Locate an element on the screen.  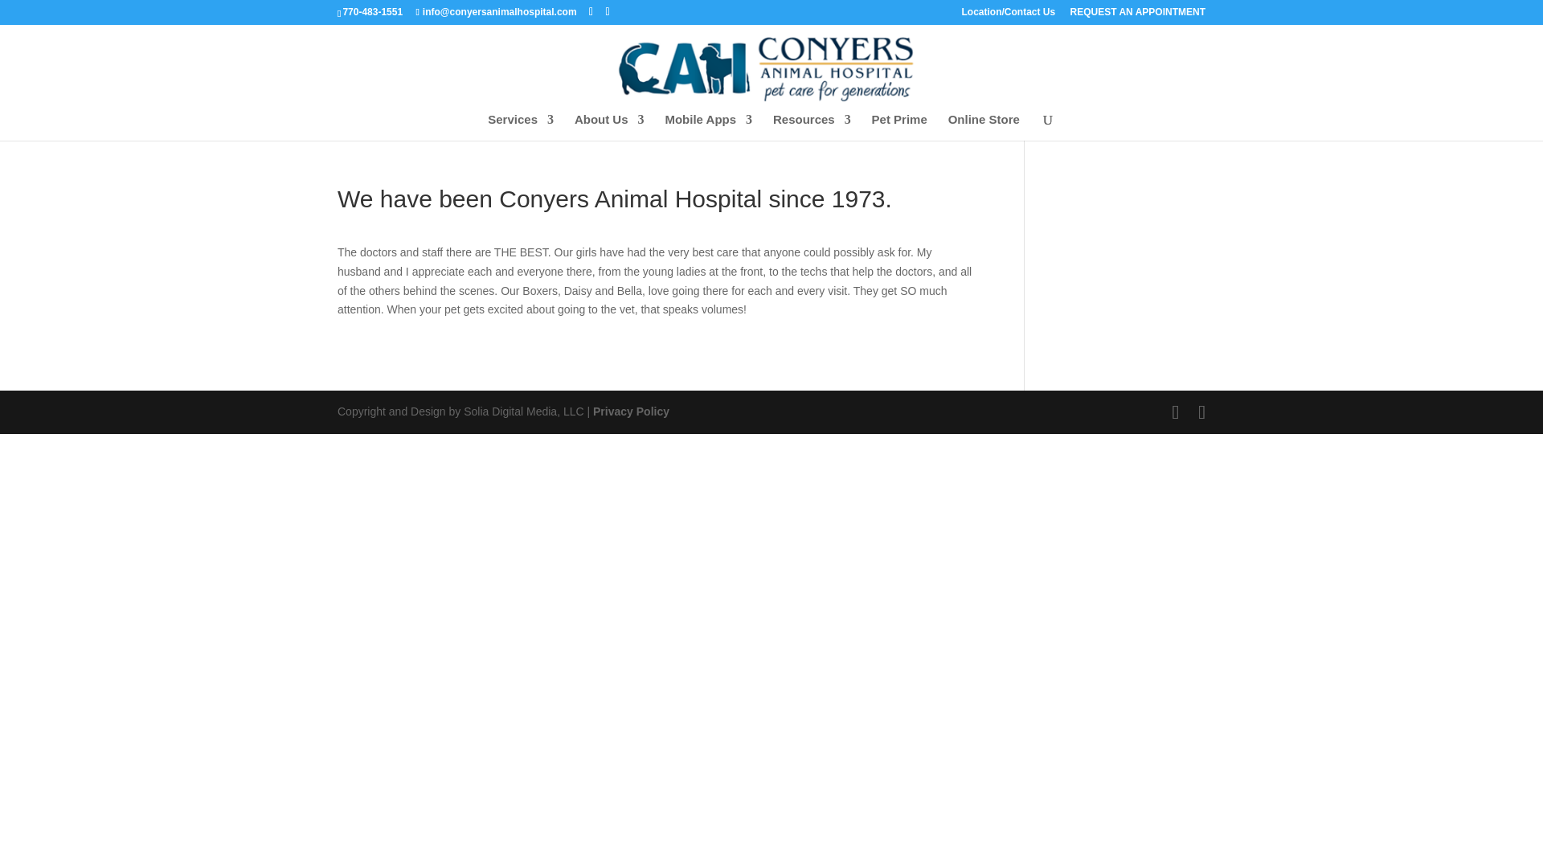
REQUEST AN APPOINTMENT is located at coordinates (1138, 15).